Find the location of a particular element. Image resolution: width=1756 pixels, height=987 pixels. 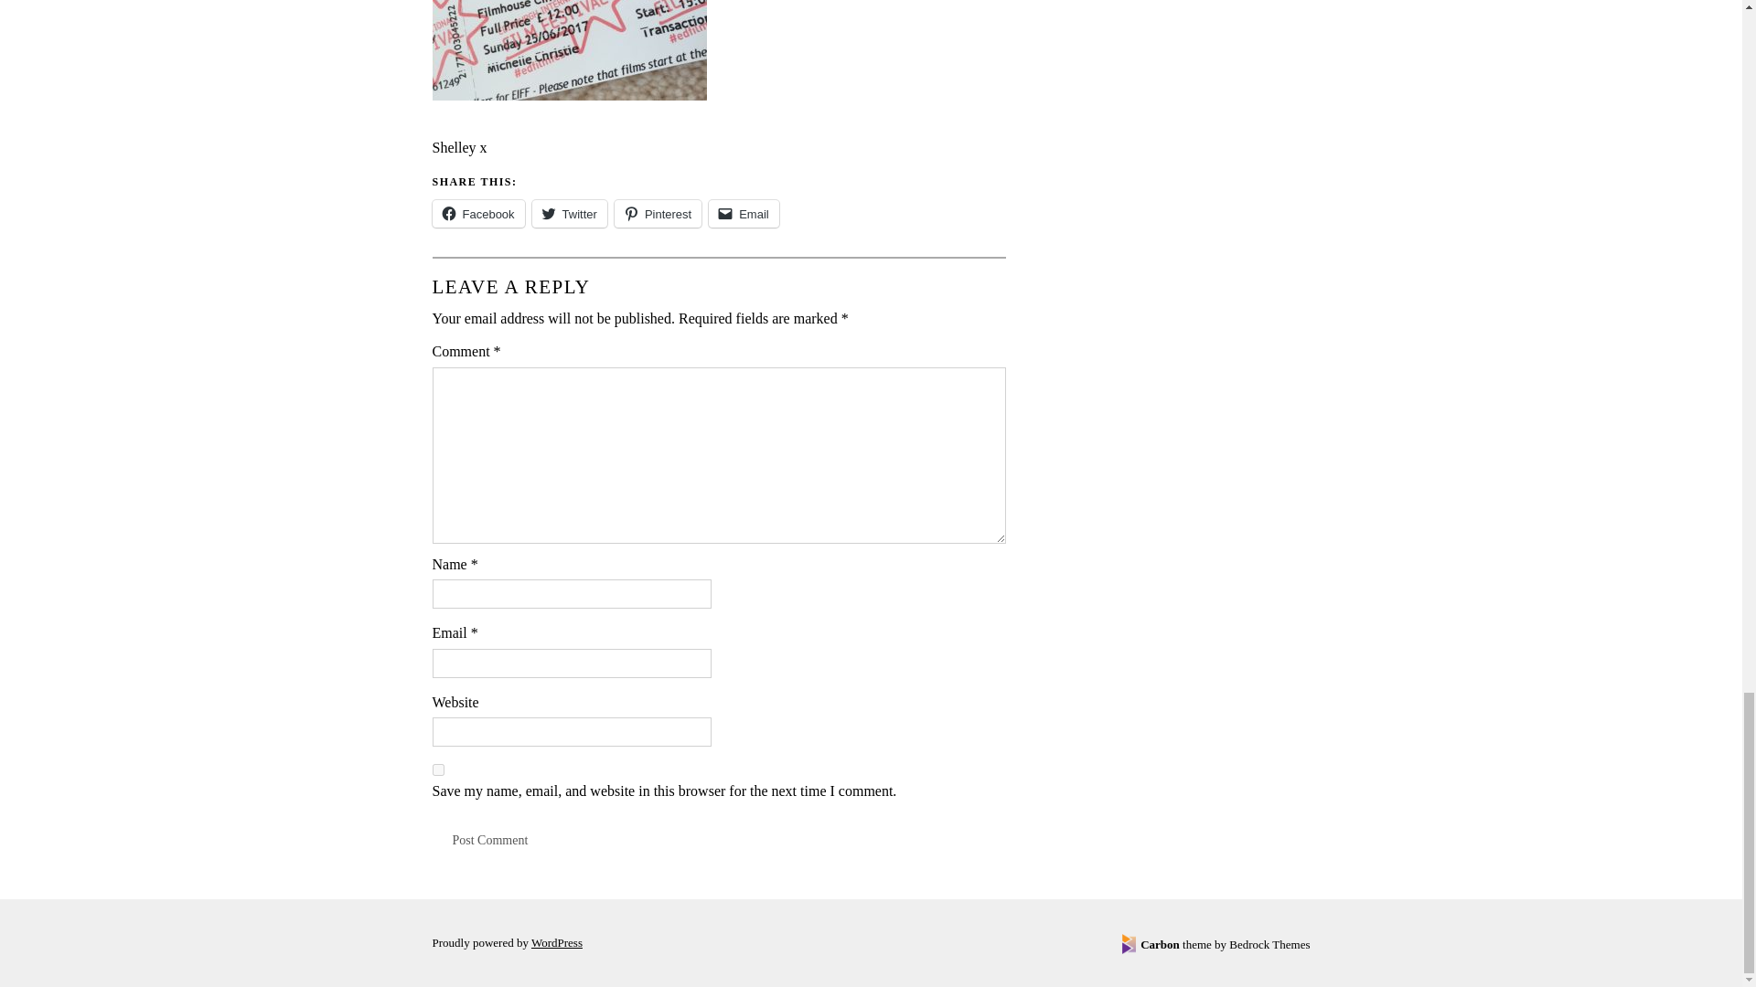

Click to email a link to a friend is located at coordinates (744, 214).